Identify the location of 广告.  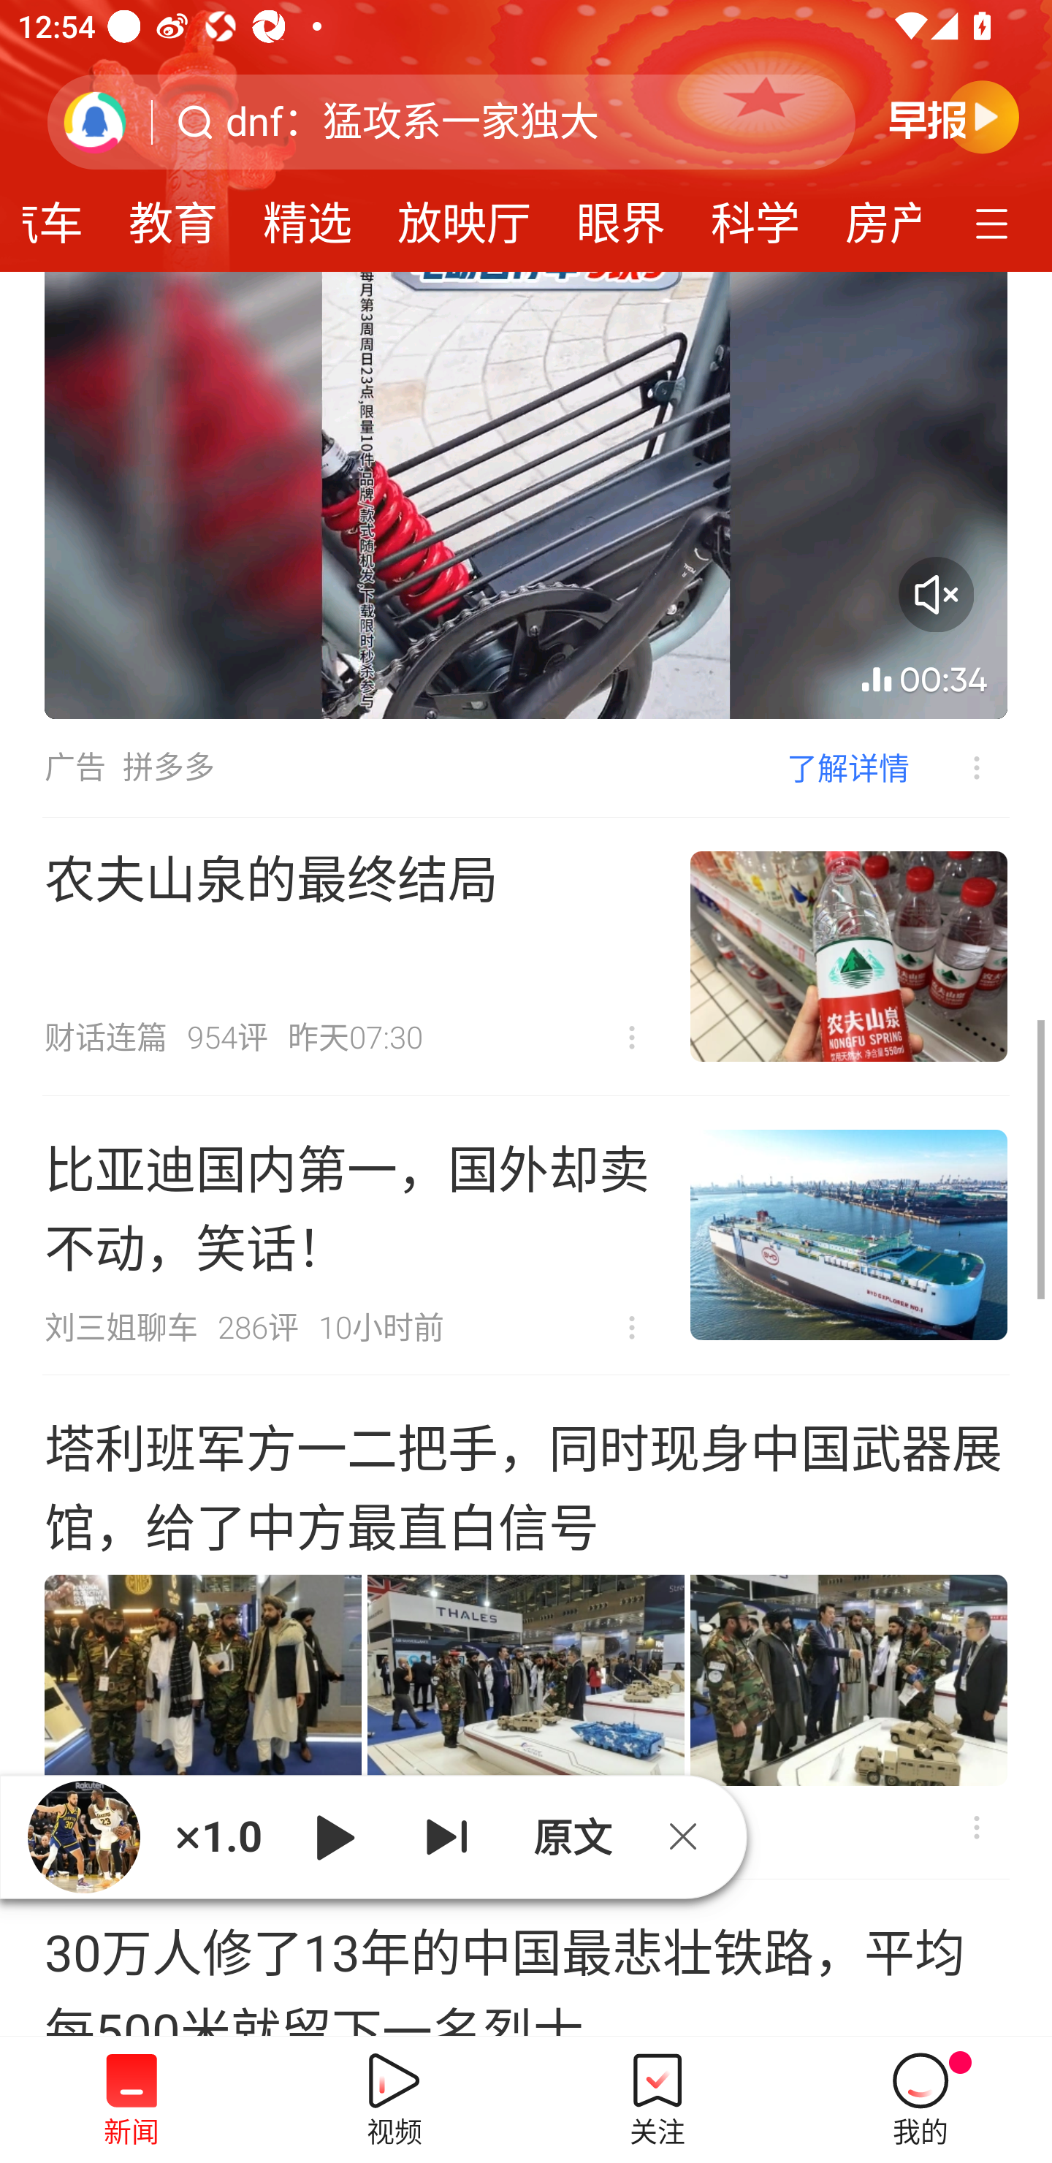
(75, 767).